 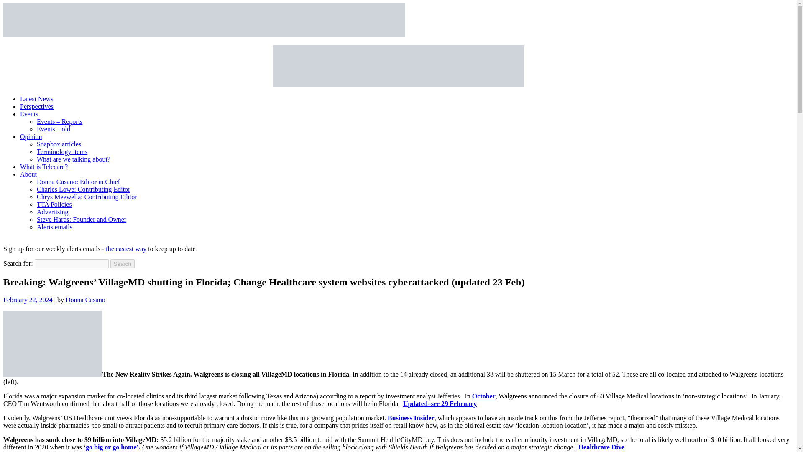 I want to click on Chrys Meewella: Contributing Editor, so click(x=87, y=197).